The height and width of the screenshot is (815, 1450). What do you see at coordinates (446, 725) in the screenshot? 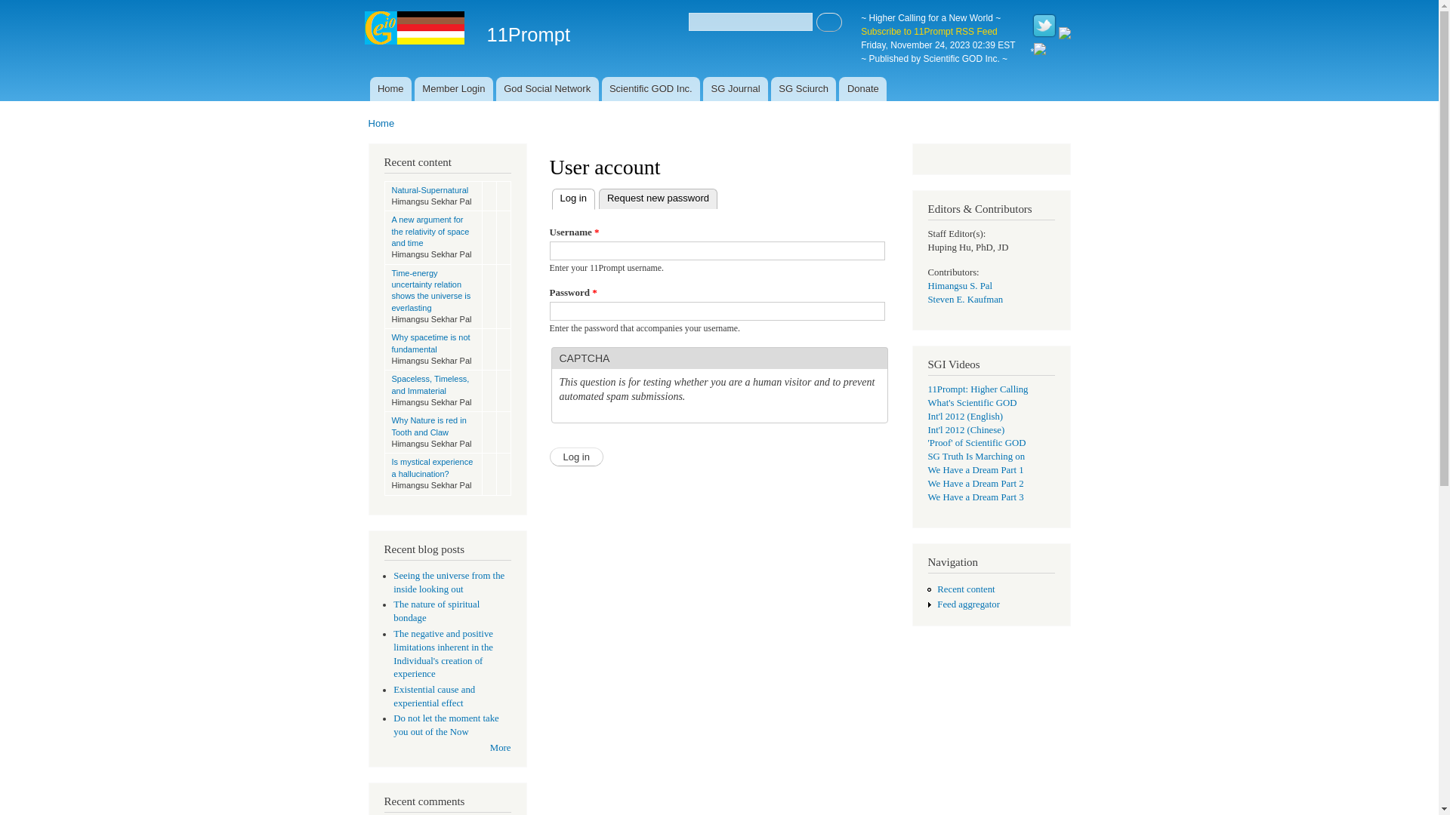
I see `Do not let the moment take you out of the Now` at bounding box center [446, 725].